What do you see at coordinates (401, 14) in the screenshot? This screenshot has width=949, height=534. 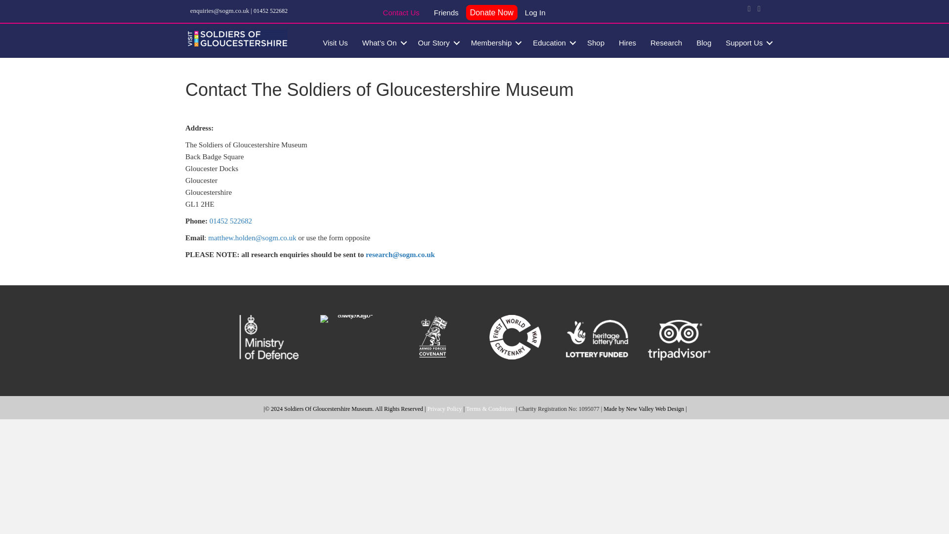 I see `Contact Us` at bounding box center [401, 14].